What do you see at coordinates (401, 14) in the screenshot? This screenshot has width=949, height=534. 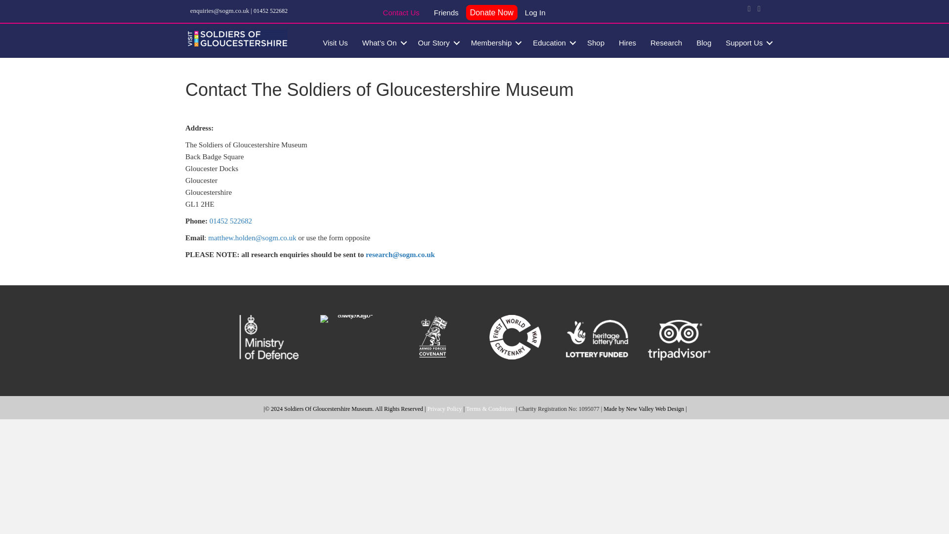 I see `Contact Us` at bounding box center [401, 14].